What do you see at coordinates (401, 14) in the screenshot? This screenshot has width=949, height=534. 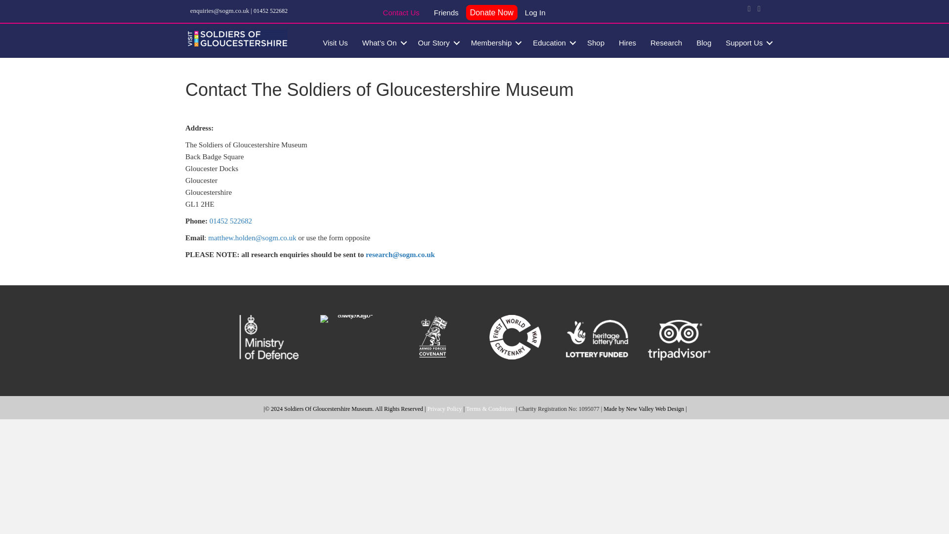 I see `Contact Us` at bounding box center [401, 14].